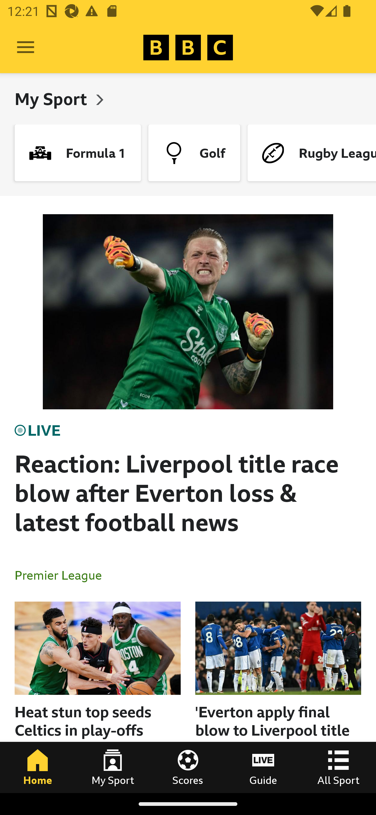 The width and height of the screenshot is (376, 815). Describe the element at coordinates (113, 767) in the screenshot. I see `My Sport` at that location.